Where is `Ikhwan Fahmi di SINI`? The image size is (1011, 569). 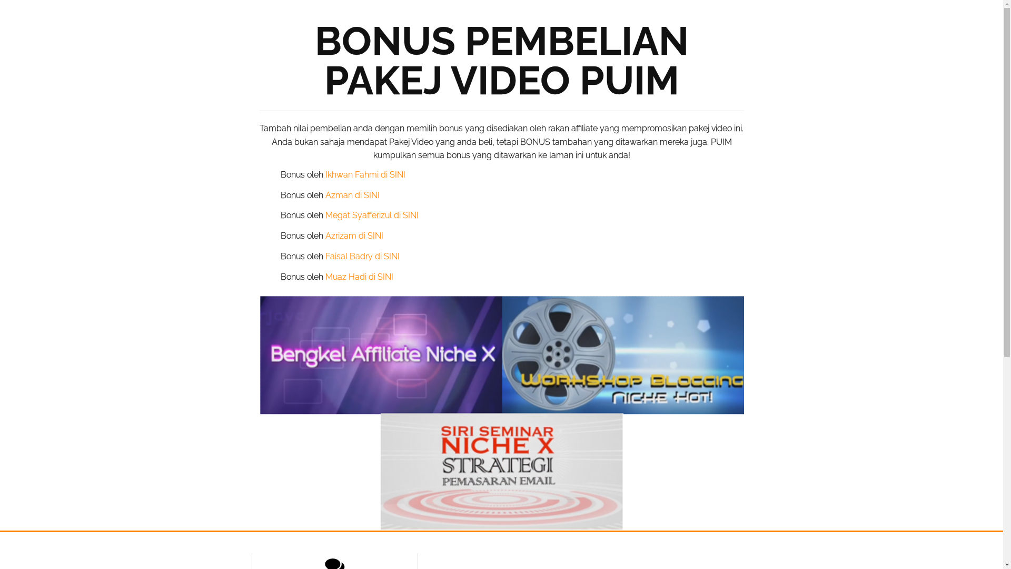 Ikhwan Fahmi di SINI is located at coordinates (365, 175).